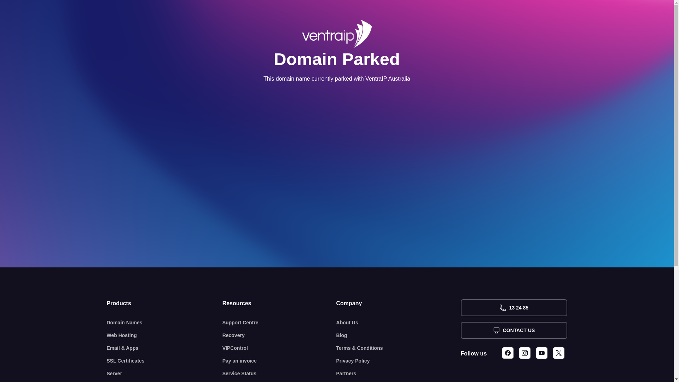  I want to click on Domain Names, so click(165, 323).